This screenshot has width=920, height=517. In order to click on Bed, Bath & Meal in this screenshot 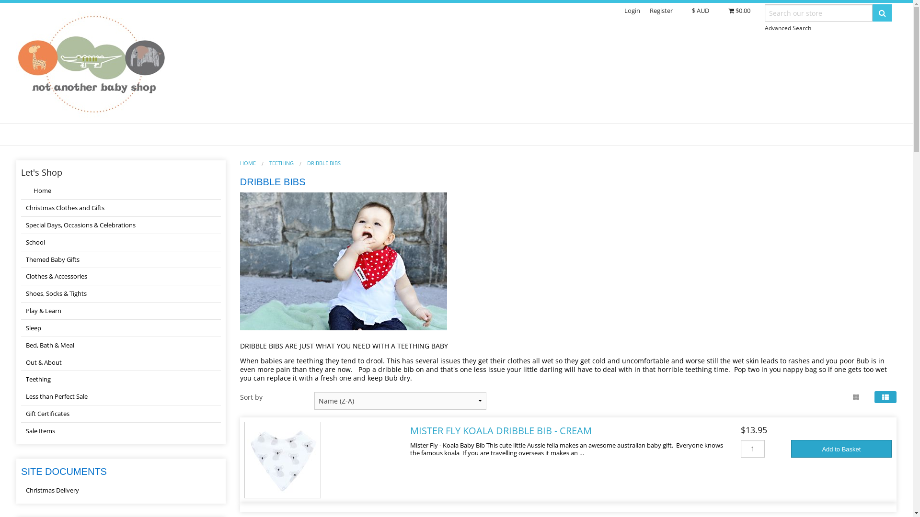, I will do `click(121, 346)`.